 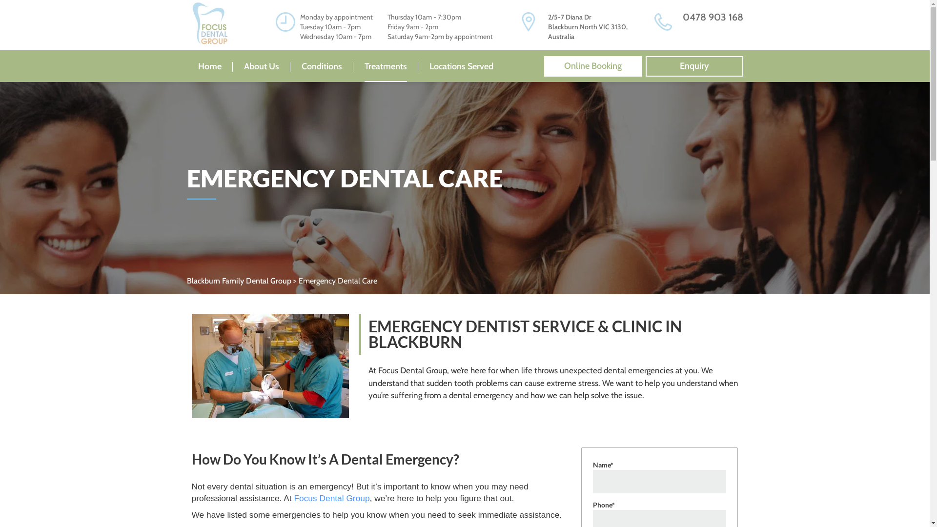 I want to click on Blackburn Family Dental Group, so click(x=239, y=281).